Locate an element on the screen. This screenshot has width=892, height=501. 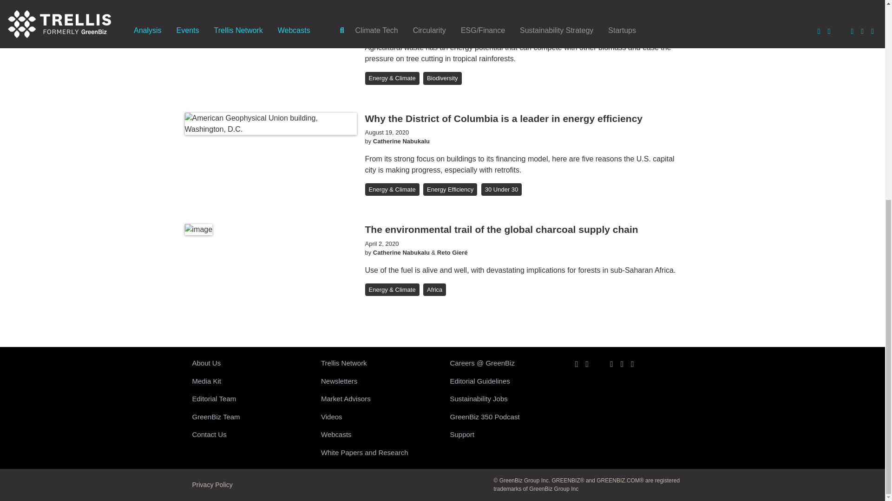
Catherine Nabukalu is located at coordinates (401, 31).